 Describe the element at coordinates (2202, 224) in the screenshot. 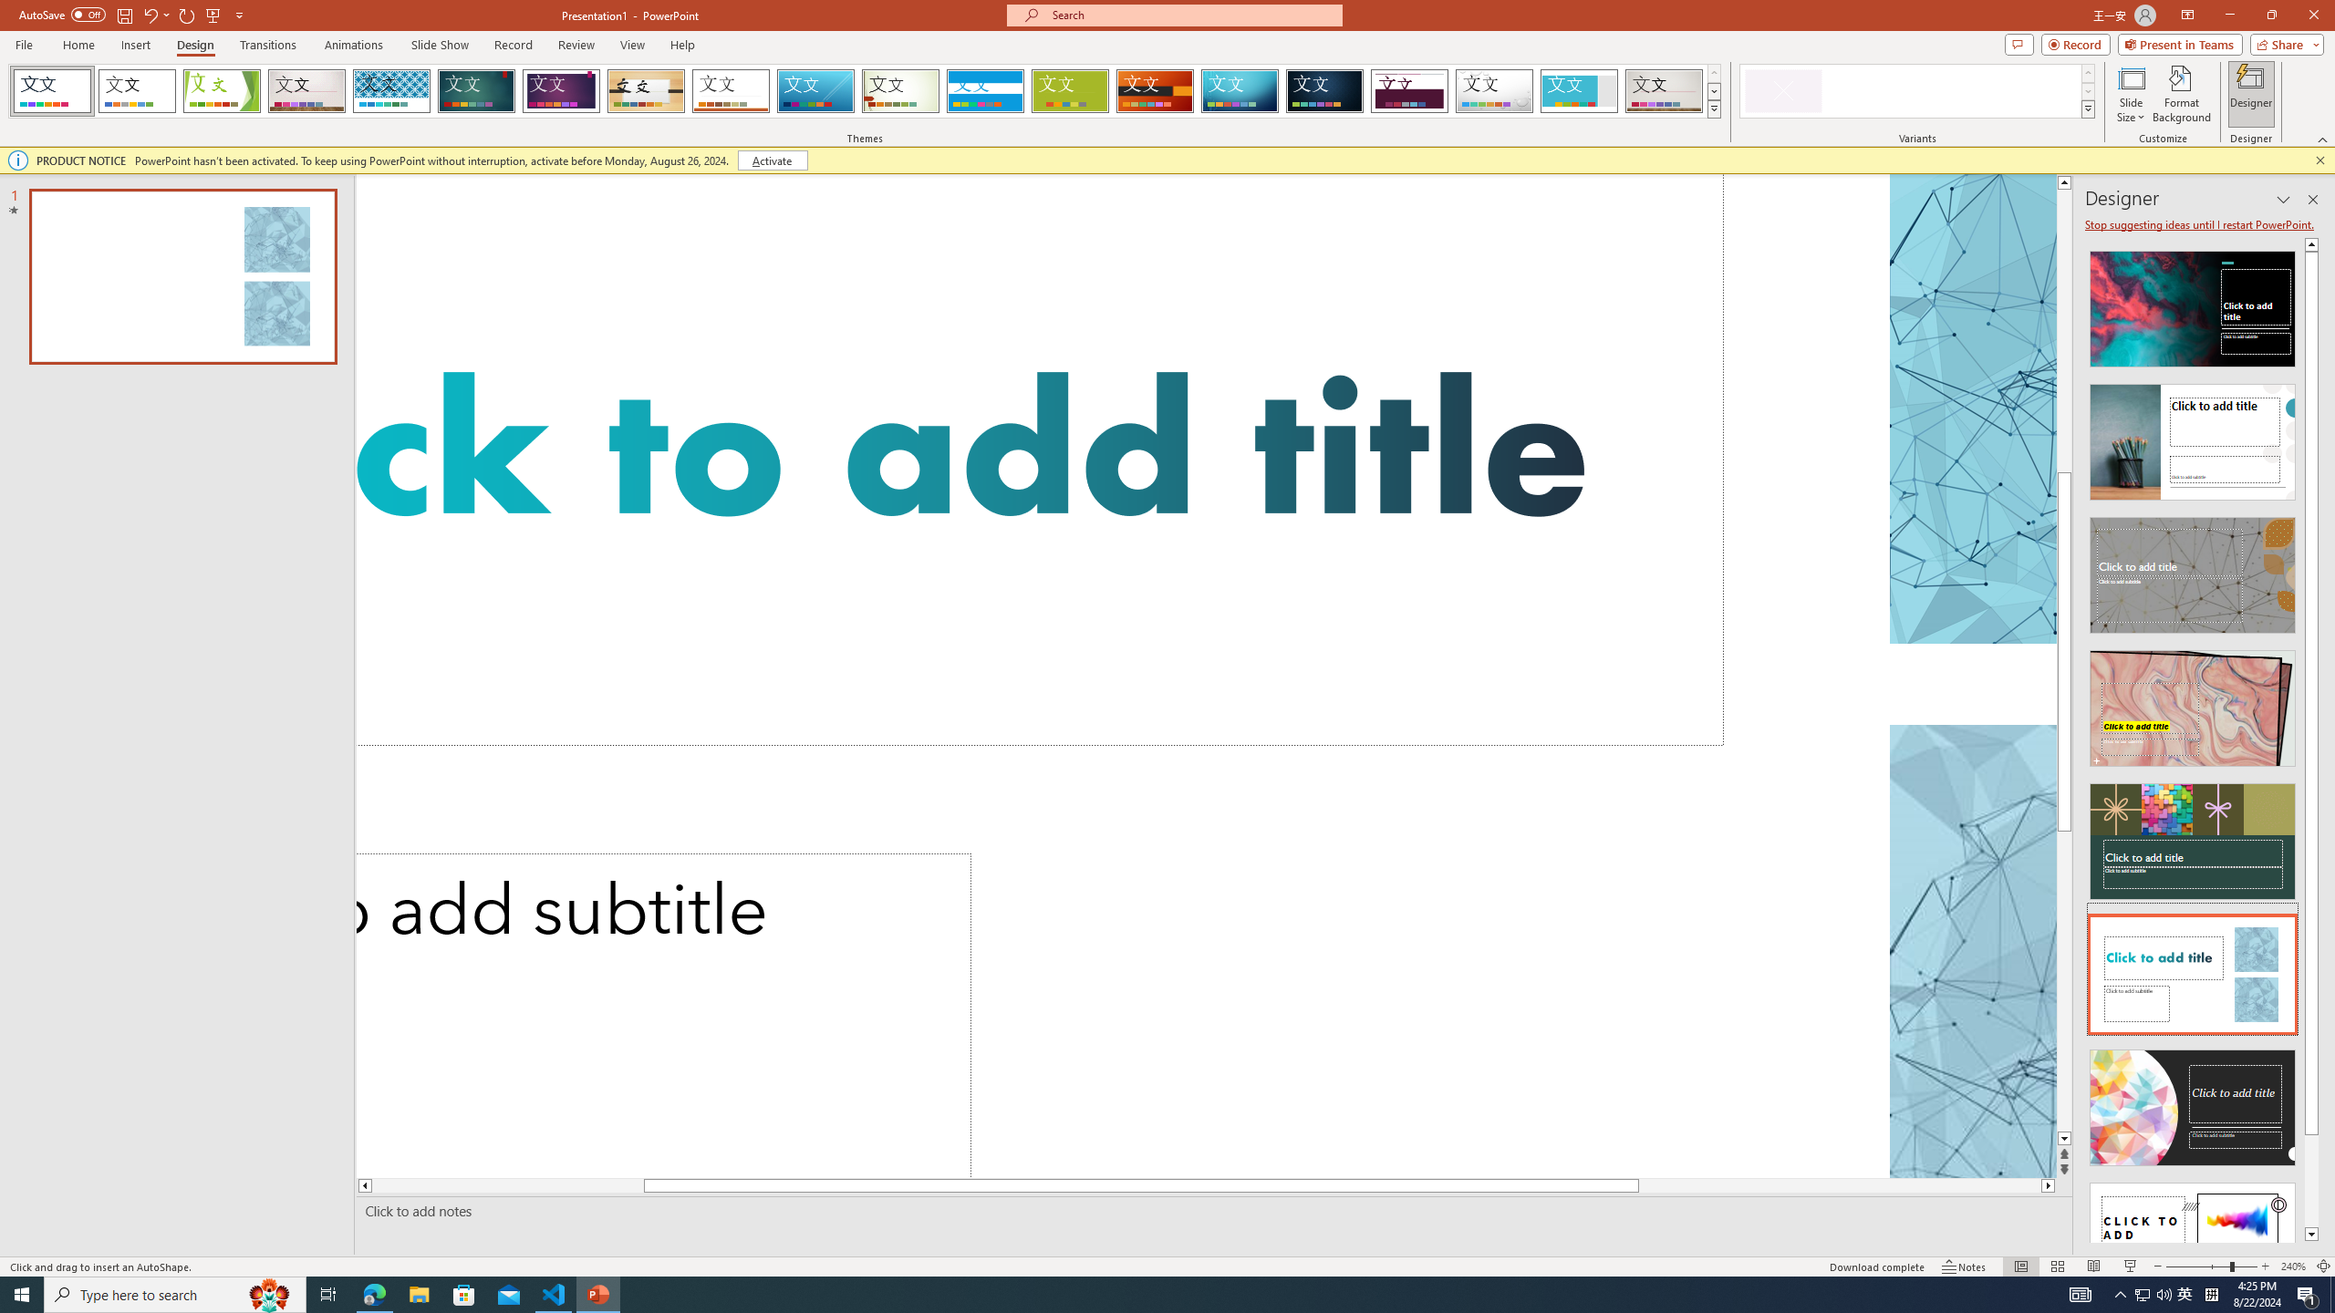

I see `Turn off Designer for this session.` at that location.